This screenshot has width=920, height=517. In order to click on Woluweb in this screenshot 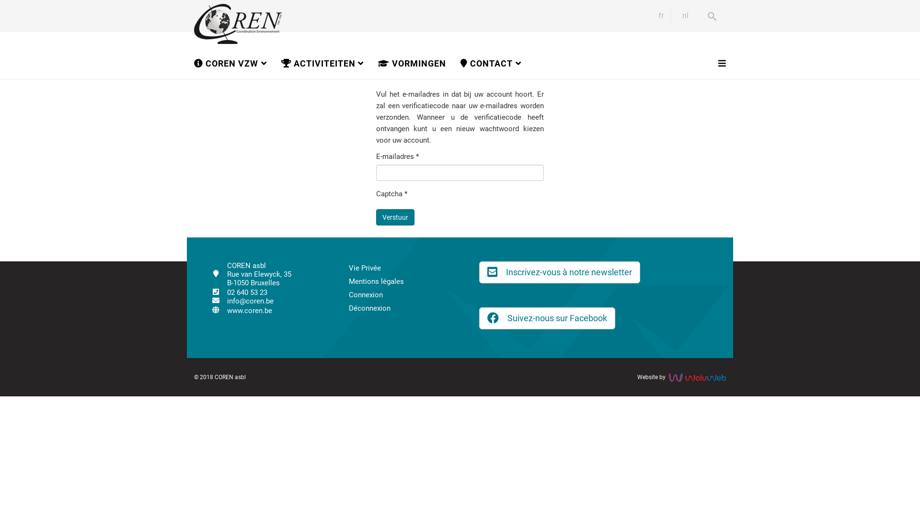, I will do `click(697, 378)`.